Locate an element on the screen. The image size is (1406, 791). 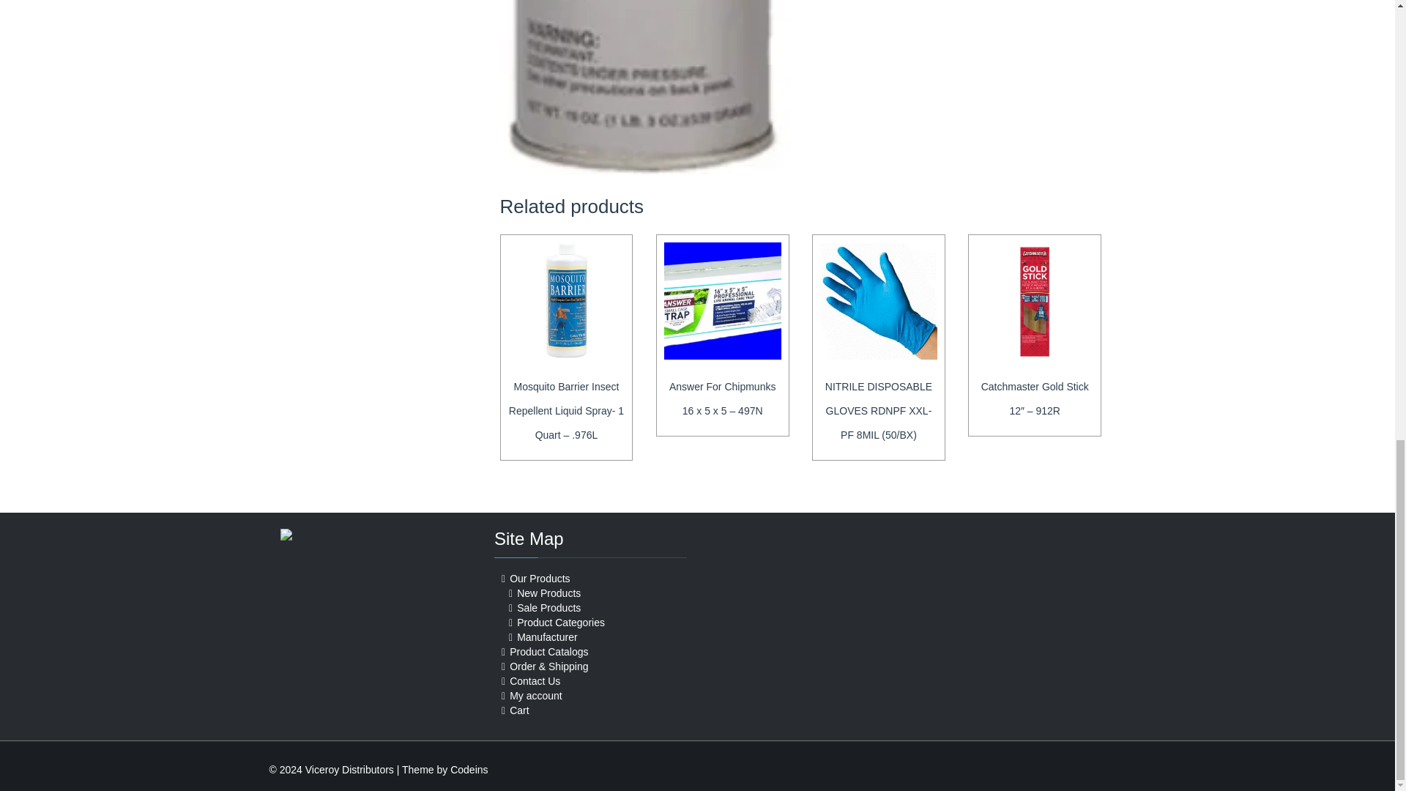
My account is located at coordinates (536, 695).